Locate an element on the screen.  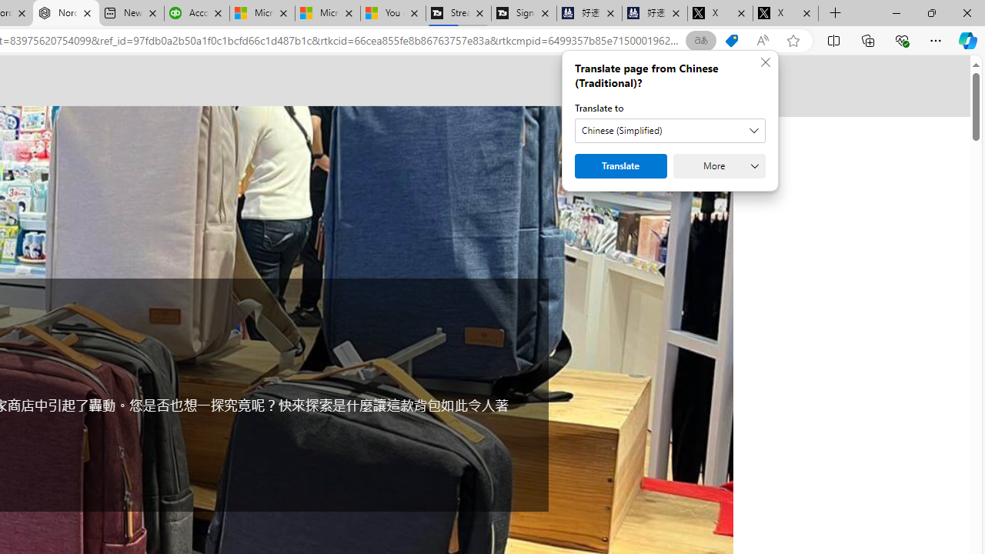
More is located at coordinates (719, 166).